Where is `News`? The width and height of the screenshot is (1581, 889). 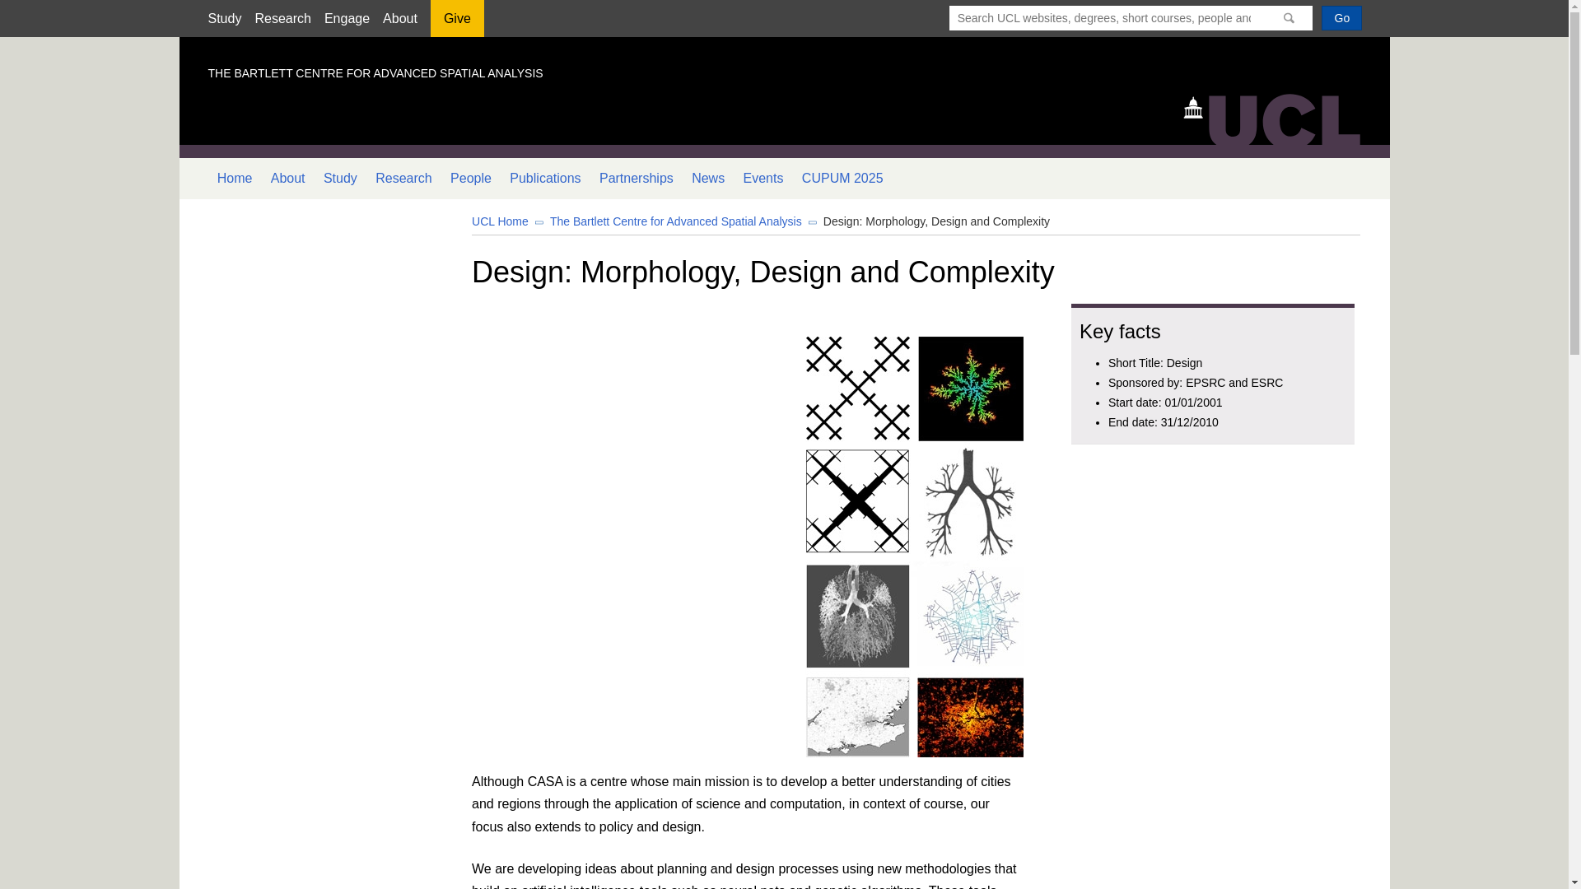
News is located at coordinates (708, 178).